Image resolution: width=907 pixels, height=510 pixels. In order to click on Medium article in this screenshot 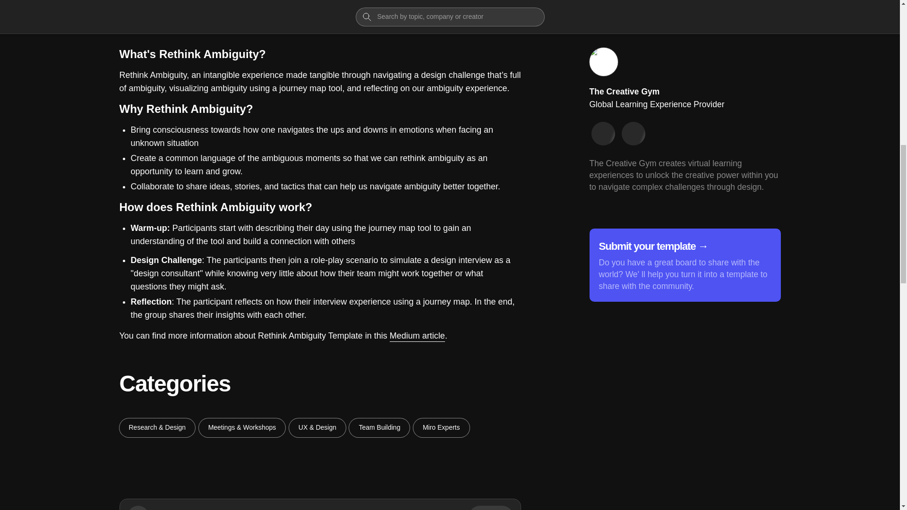, I will do `click(418, 336)`.